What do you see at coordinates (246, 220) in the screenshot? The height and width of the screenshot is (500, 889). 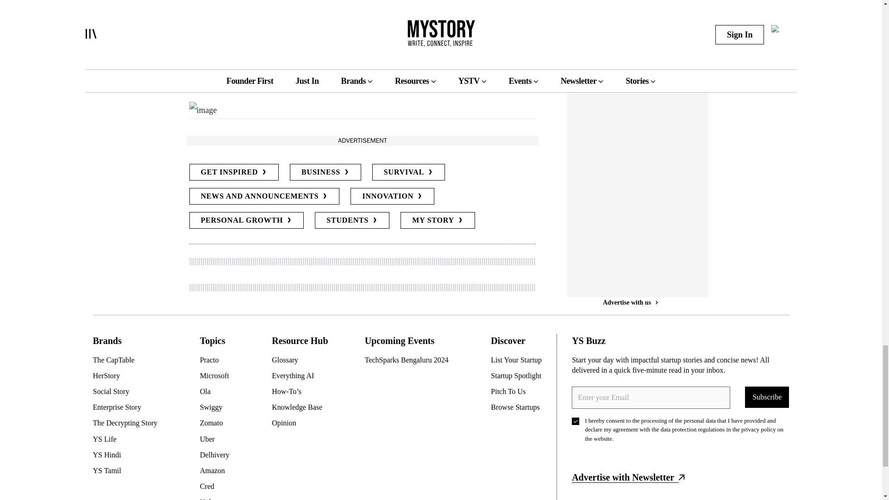 I see `PERSONAL GROWTH` at bounding box center [246, 220].